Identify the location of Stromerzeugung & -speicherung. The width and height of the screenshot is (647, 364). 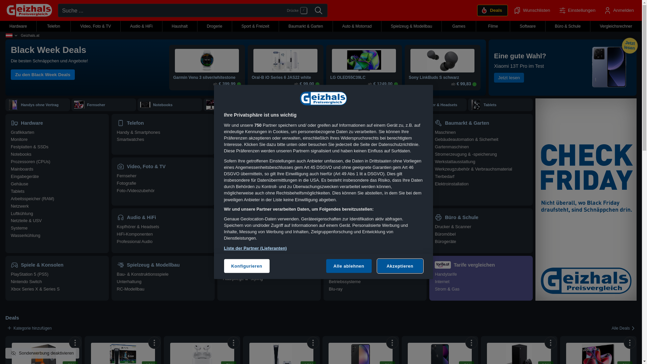
(466, 154).